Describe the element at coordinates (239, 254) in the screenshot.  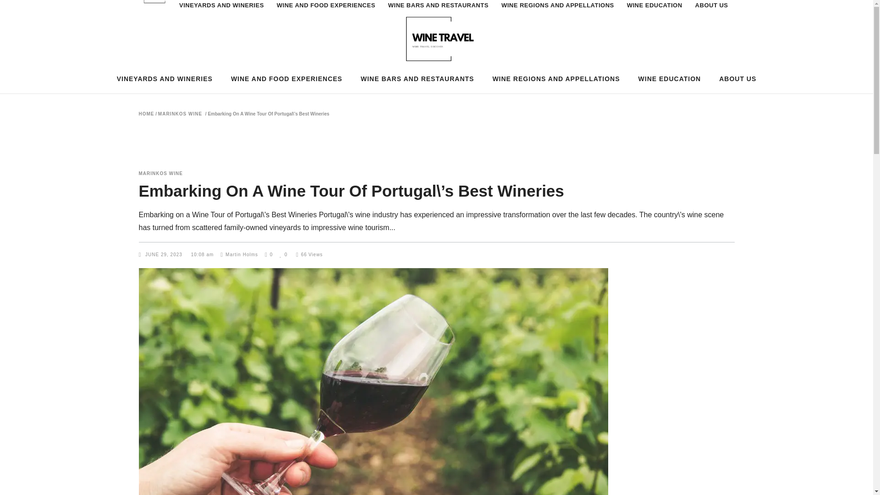
I see `Martin Holms` at that location.